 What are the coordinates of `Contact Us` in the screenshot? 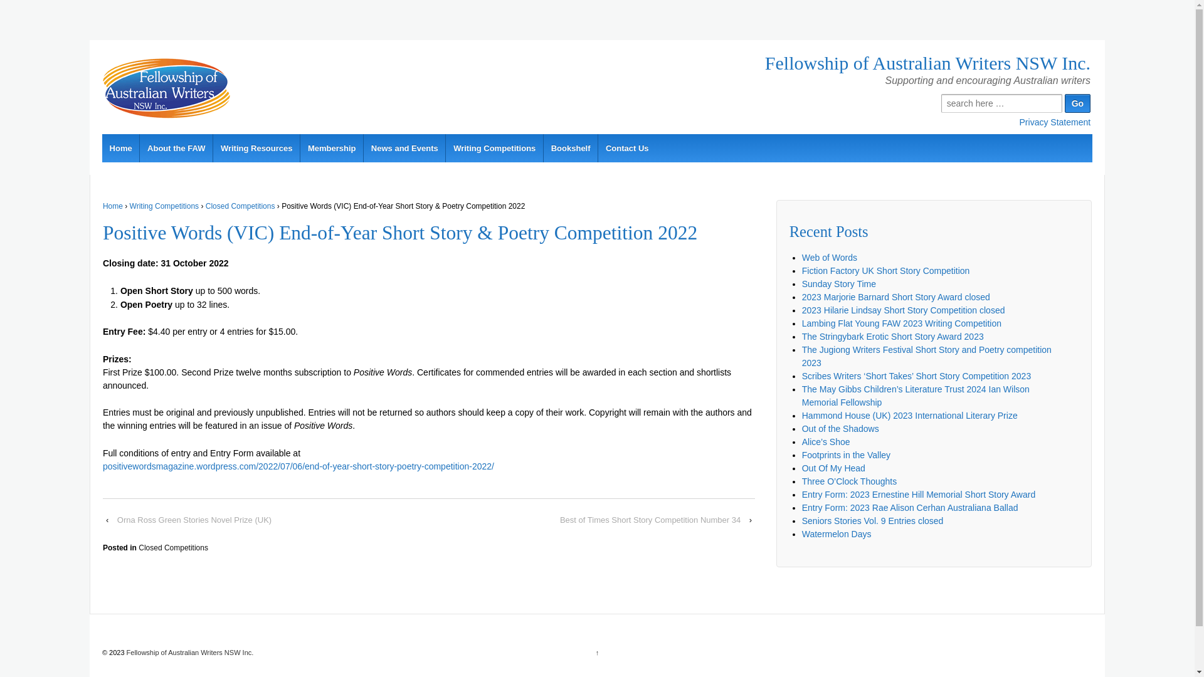 It's located at (627, 148).